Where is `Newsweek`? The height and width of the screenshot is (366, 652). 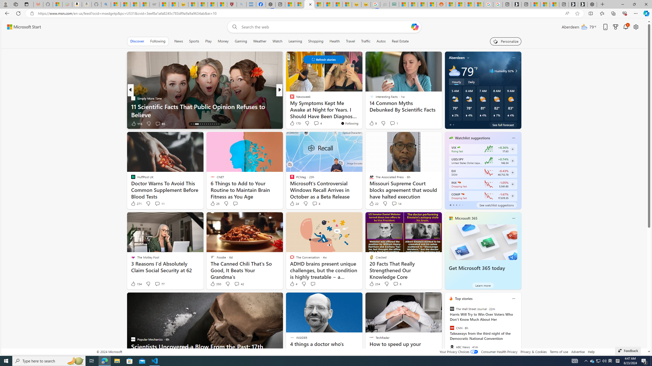
Newsweek is located at coordinates (290, 98).